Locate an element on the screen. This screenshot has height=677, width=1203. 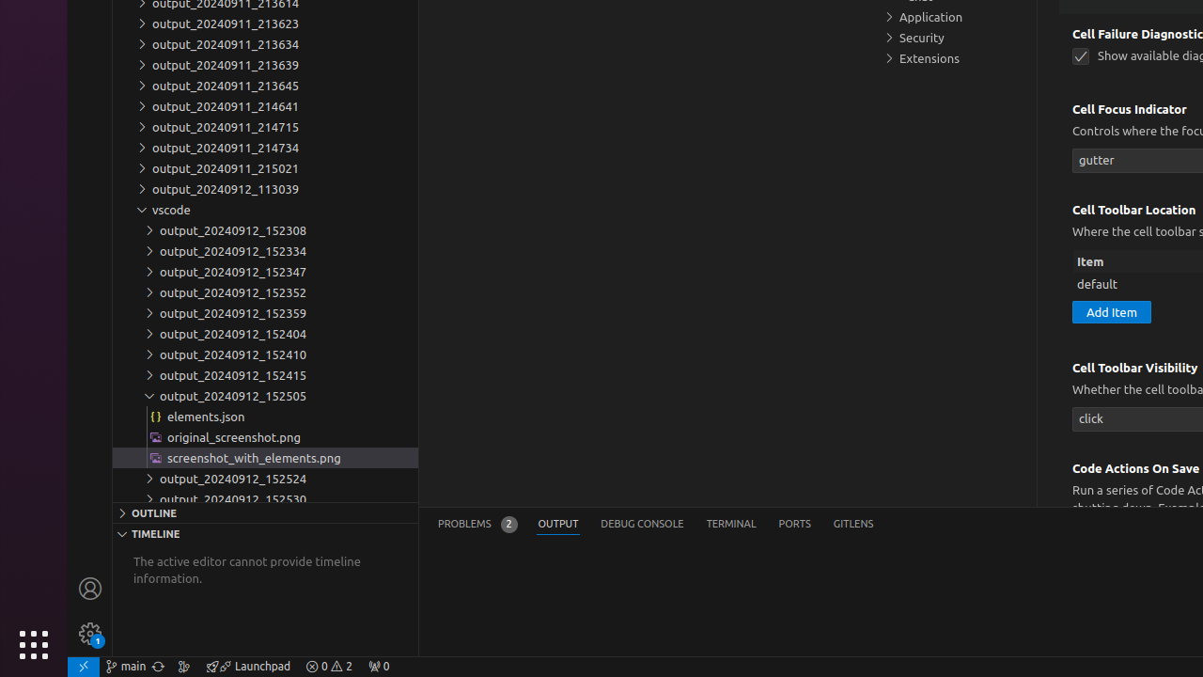
Manage - New Code update available. is located at coordinates (90, 634).